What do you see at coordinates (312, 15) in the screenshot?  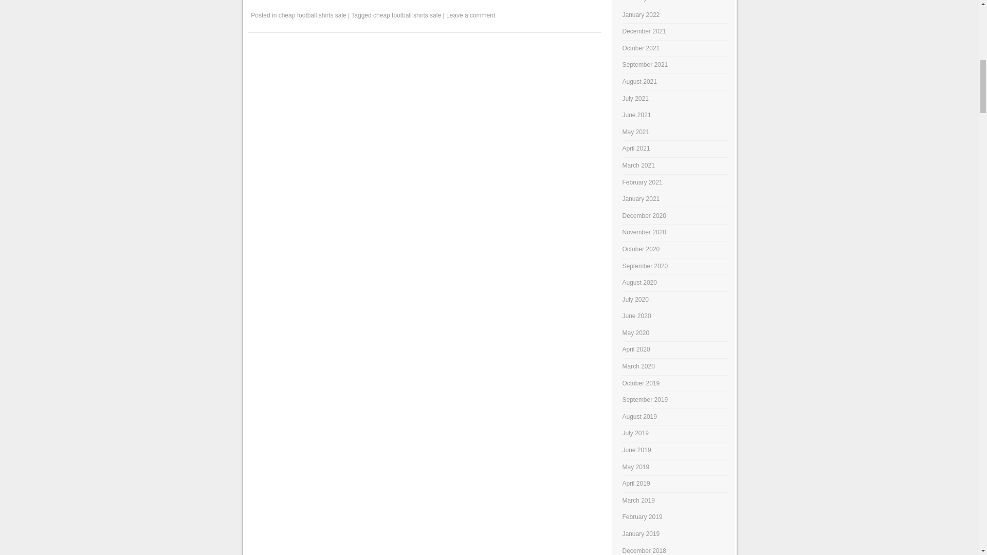 I see `cheap football shirts sale` at bounding box center [312, 15].